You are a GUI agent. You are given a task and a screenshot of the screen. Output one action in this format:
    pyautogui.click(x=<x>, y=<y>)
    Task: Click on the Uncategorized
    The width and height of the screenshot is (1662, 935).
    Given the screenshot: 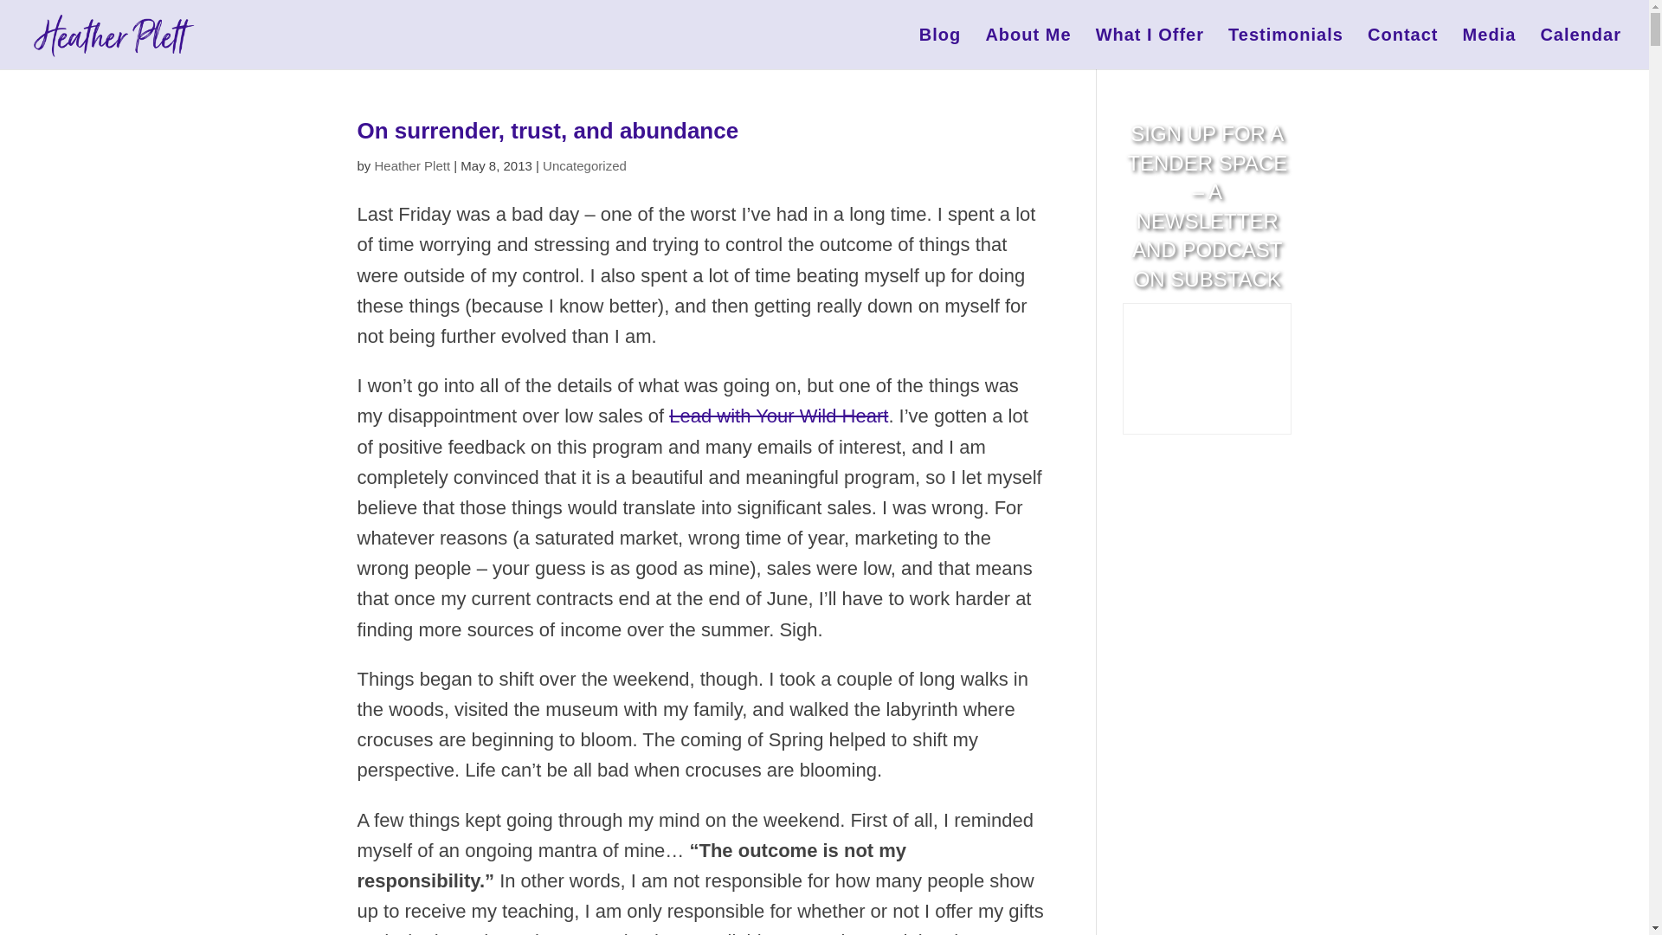 What is the action you would take?
    pyautogui.click(x=584, y=164)
    